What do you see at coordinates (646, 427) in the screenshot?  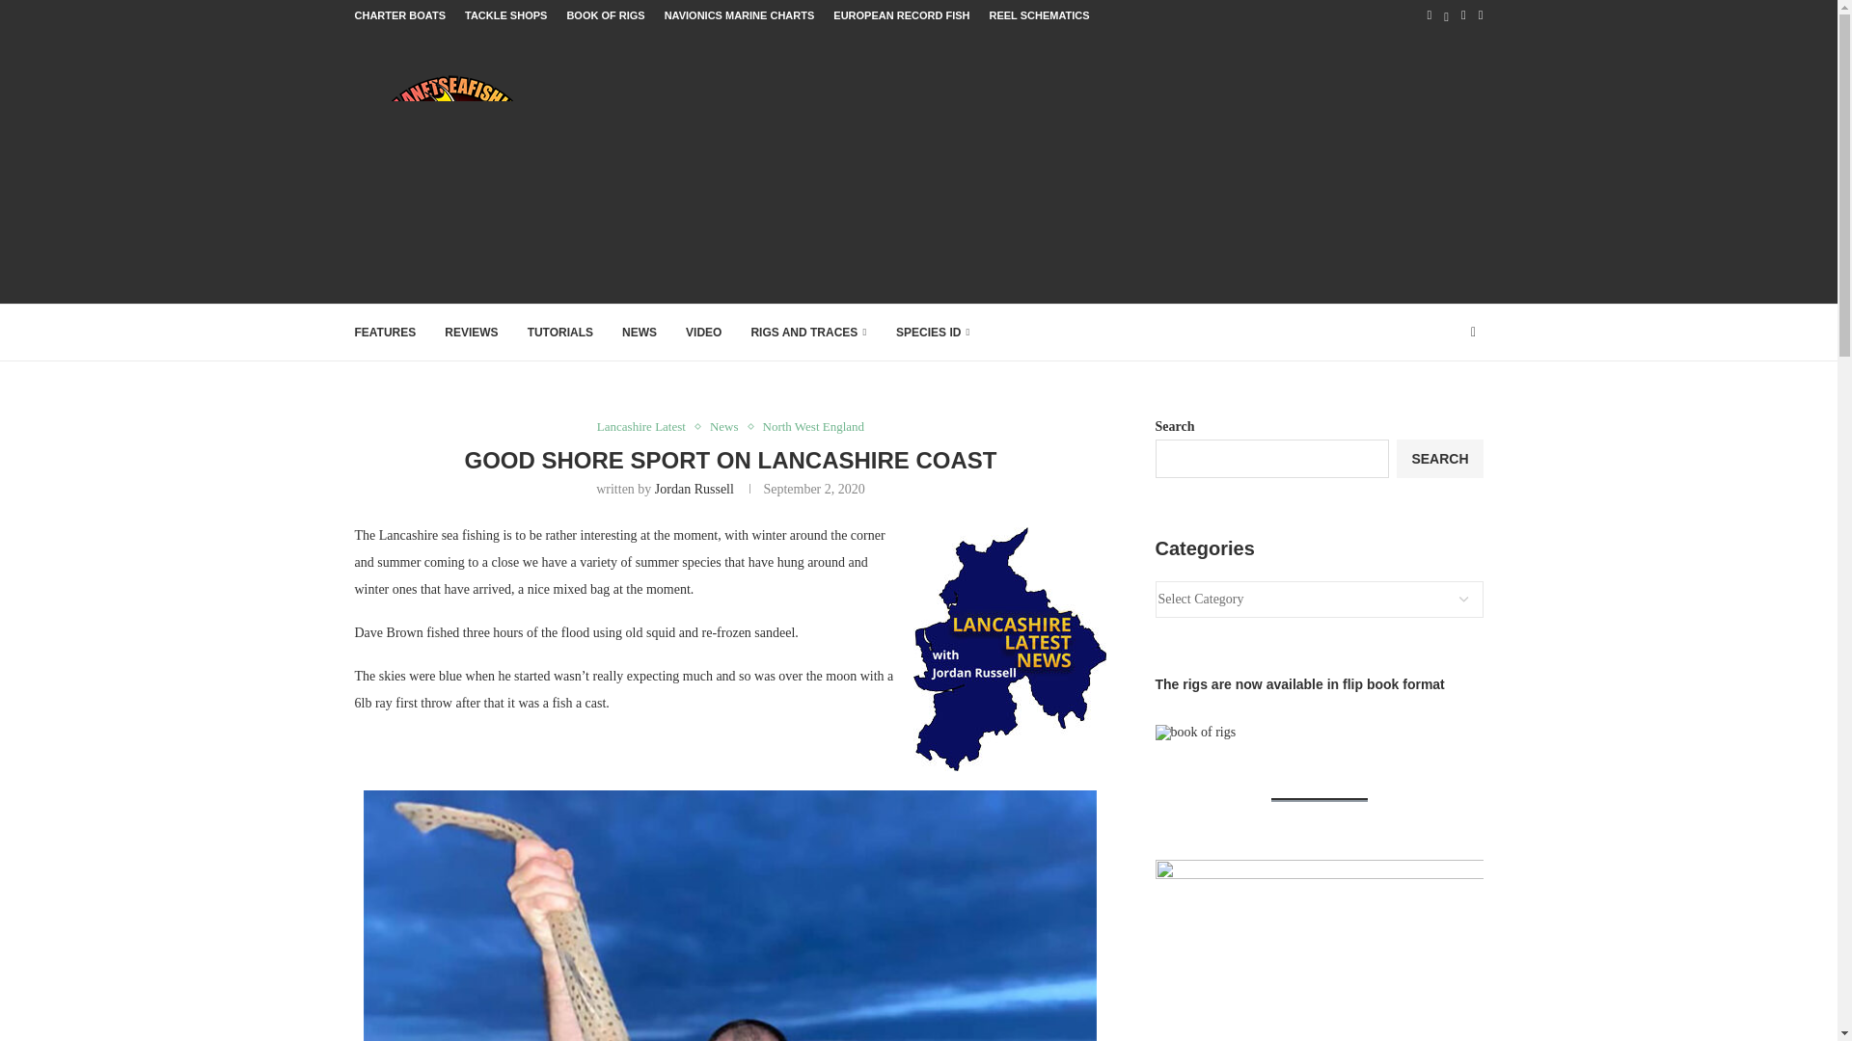 I see `Lancashire Latest` at bounding box center [646, 427].